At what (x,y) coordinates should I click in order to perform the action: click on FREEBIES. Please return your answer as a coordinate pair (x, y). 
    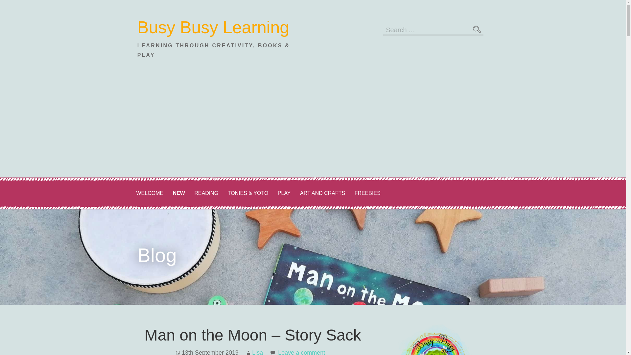
    Looking at the image, I should click on (367, 193).